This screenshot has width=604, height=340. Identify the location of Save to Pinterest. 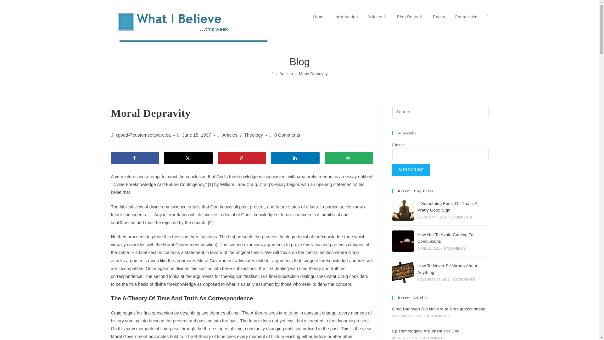
(242, 158).